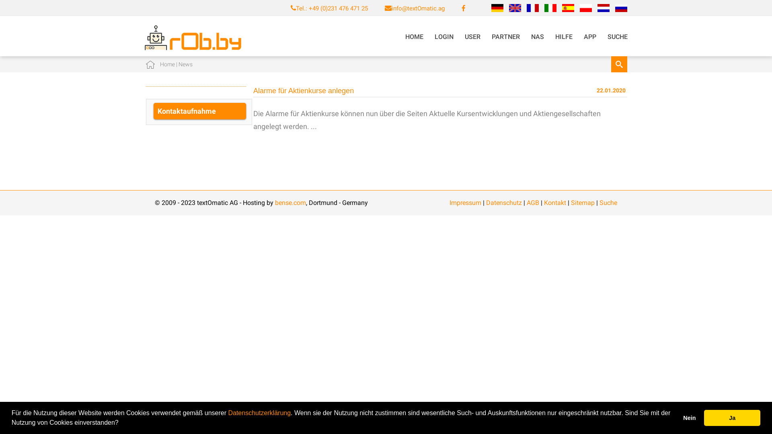  Describe the element at coordinates (473, 37) in the screenshot. I see `USER` at that location.